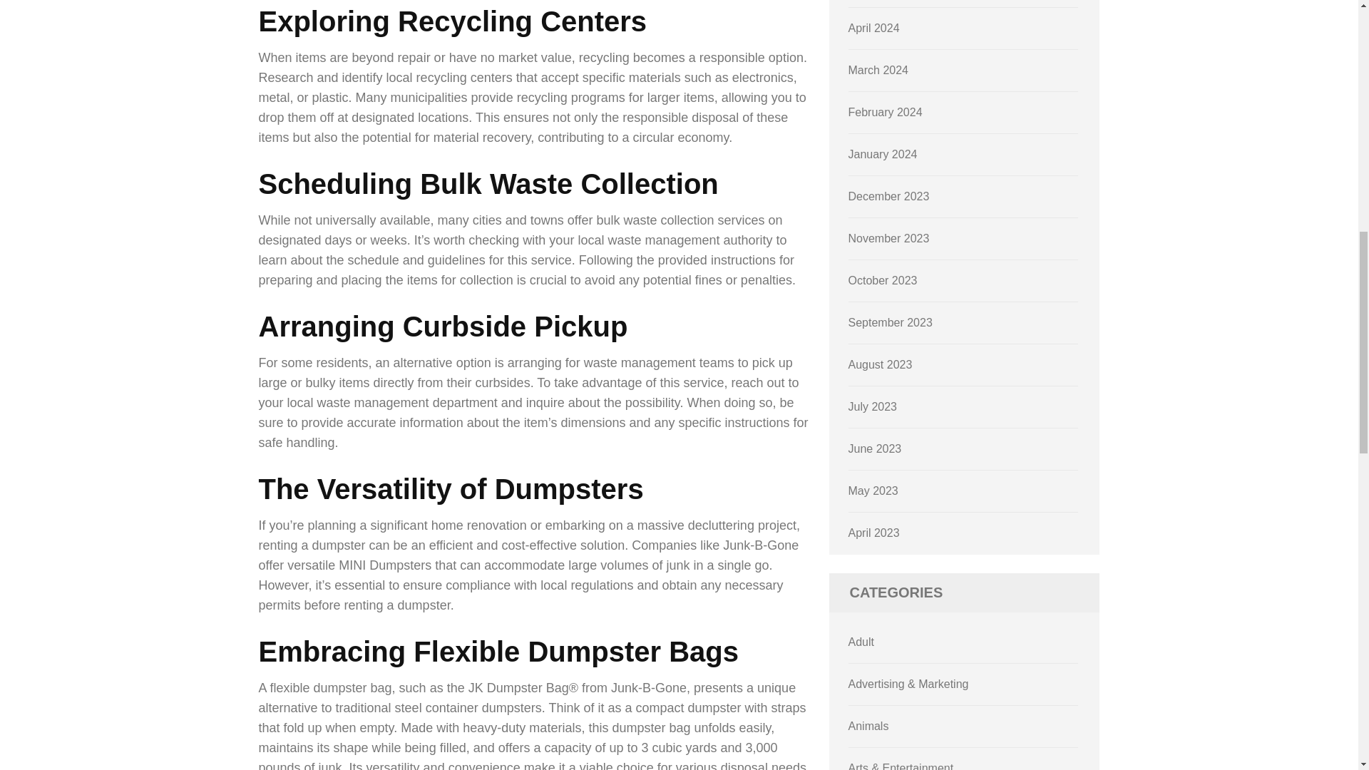 The height and width of the screenshot is (770, 1369). What do you see at coordinates (888, 196) in the screenshot?
I see `December 2023` at bounding box center [888, 196].